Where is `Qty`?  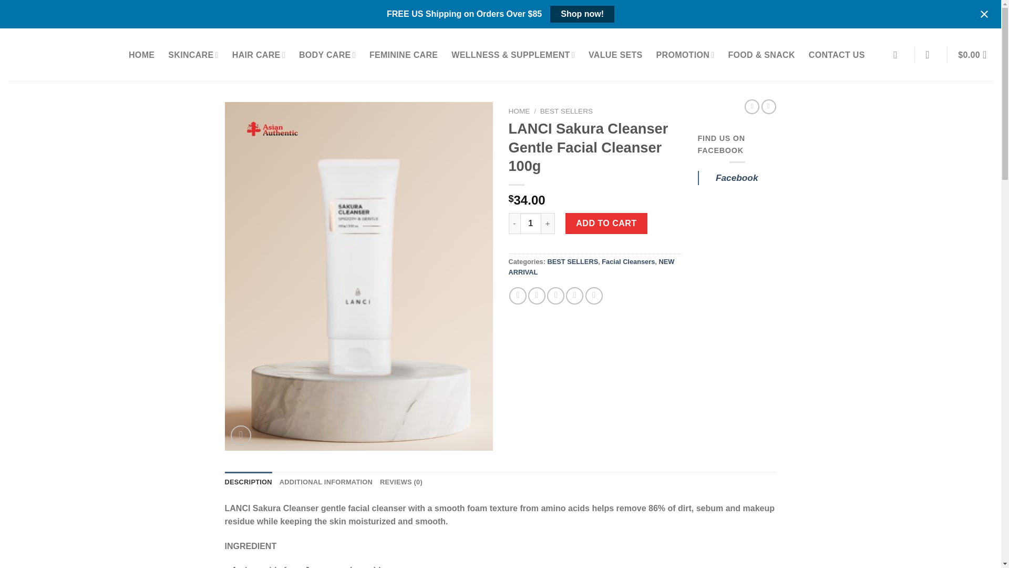 Qty is located at coordinates (531, 223).